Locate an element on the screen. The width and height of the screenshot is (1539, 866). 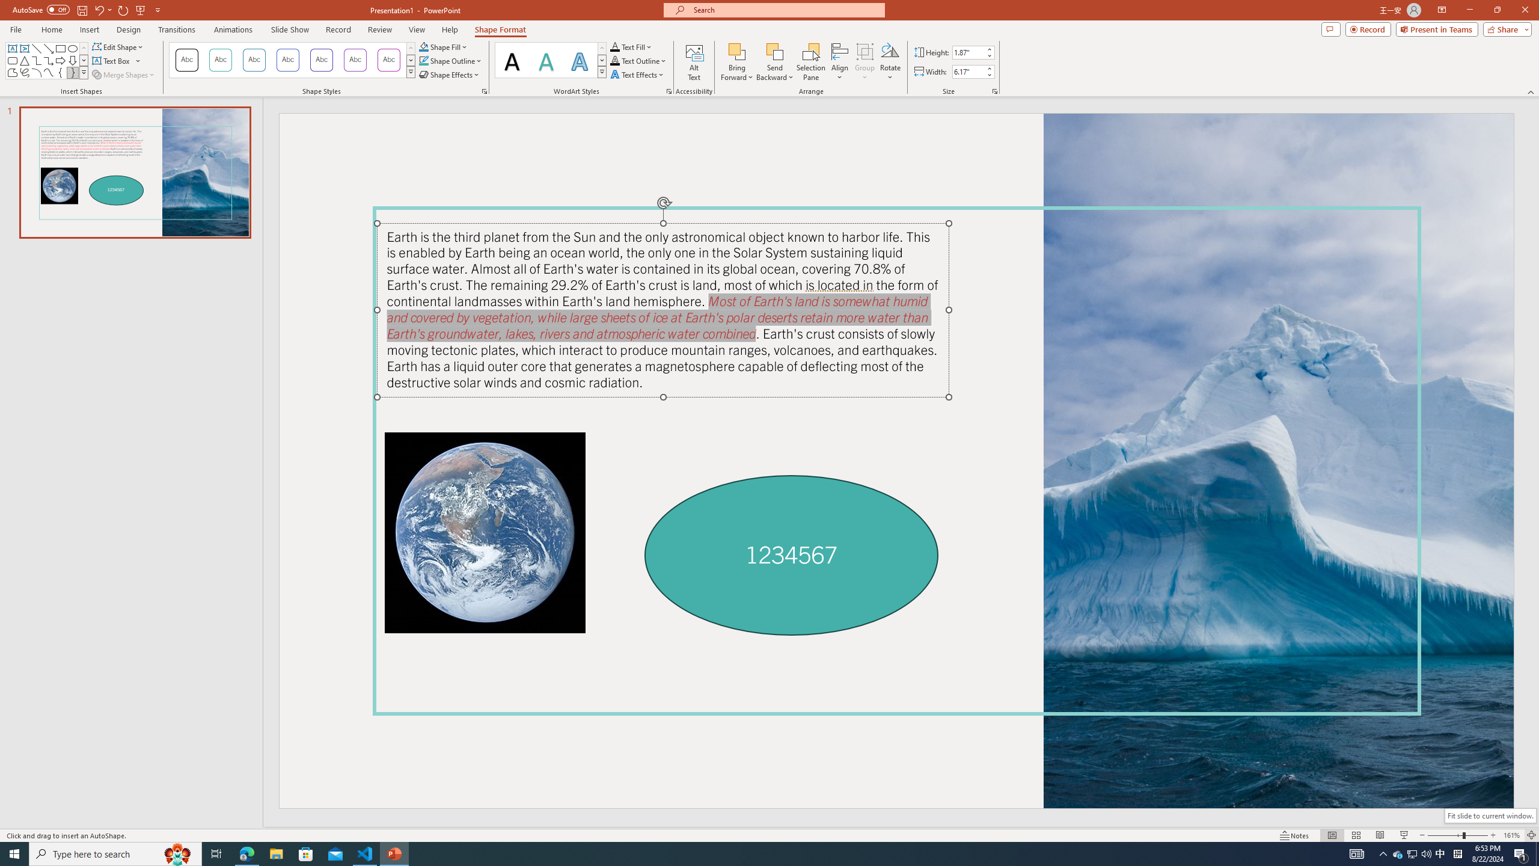
Colored Outline - Purple, Accent 5 is located at coordinates (355, 60).